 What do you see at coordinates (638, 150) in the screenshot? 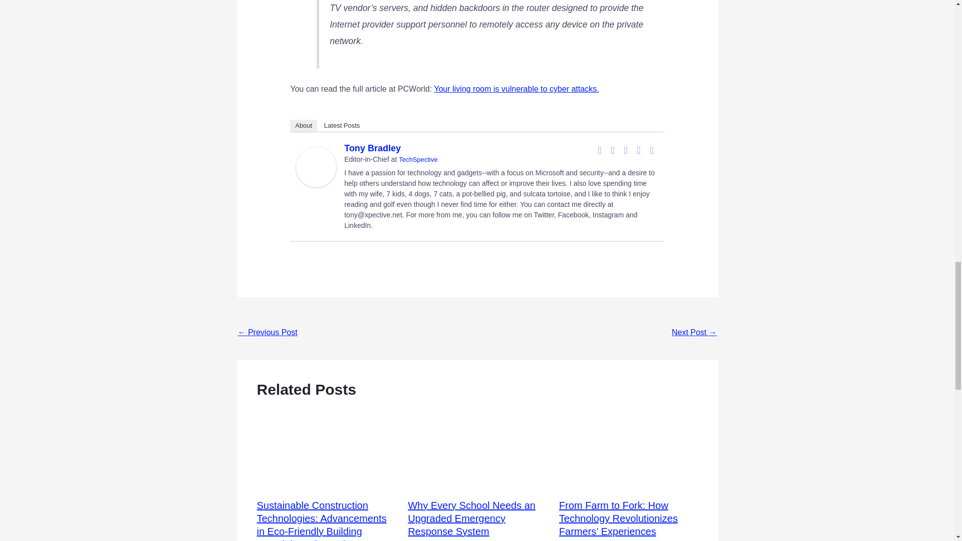
I see `YouTube` at bounding box center [638, 150].